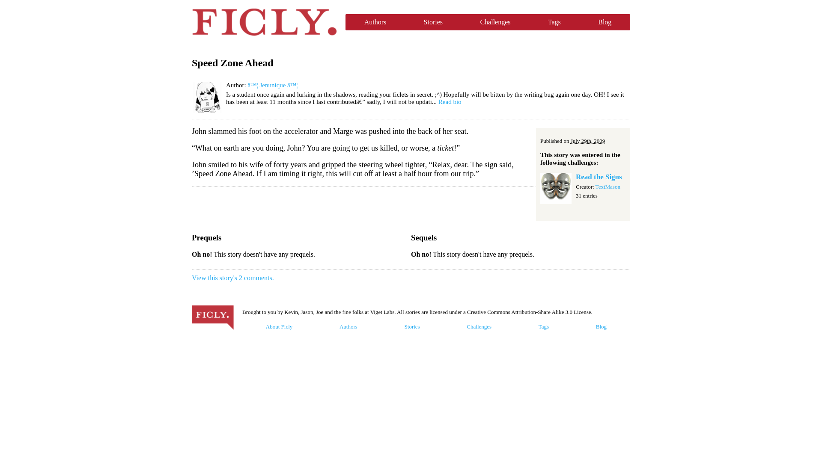 This screenshot has width=822, height=462. I want to click on Ficly, so click(264, 22).